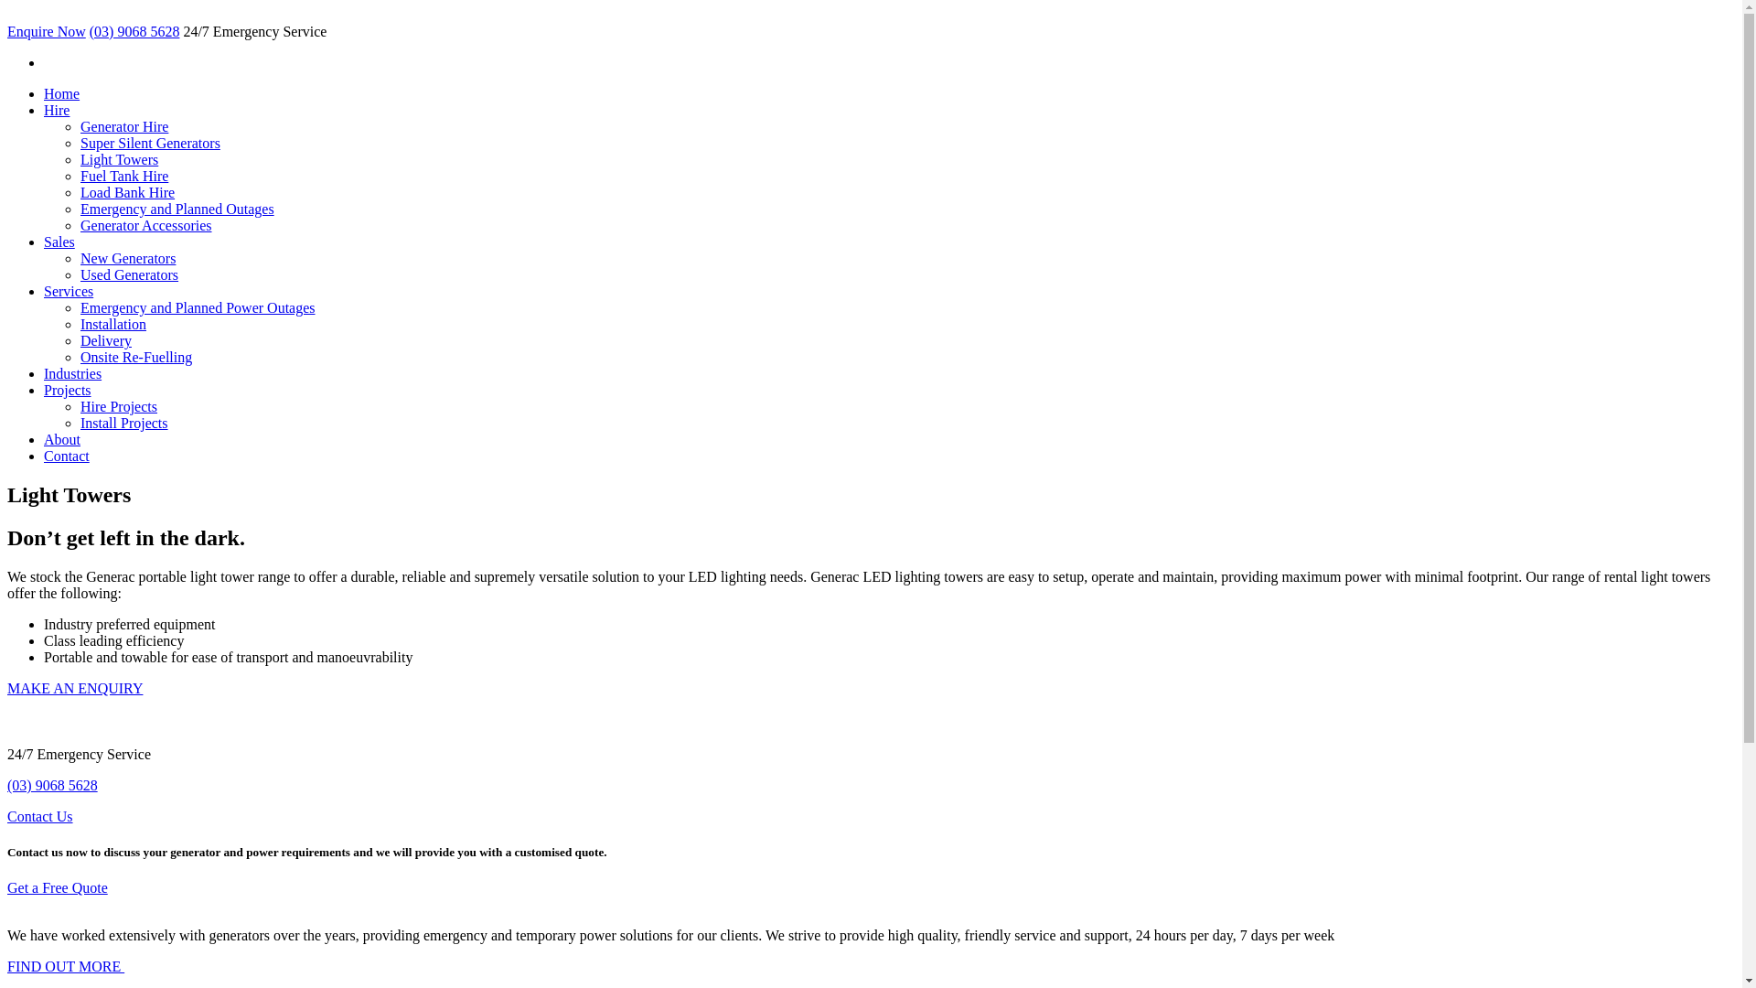  Describe the element at coordinates (198, 307) in the screenshot. I see `Emergency and Planned Power Outages` at that location.